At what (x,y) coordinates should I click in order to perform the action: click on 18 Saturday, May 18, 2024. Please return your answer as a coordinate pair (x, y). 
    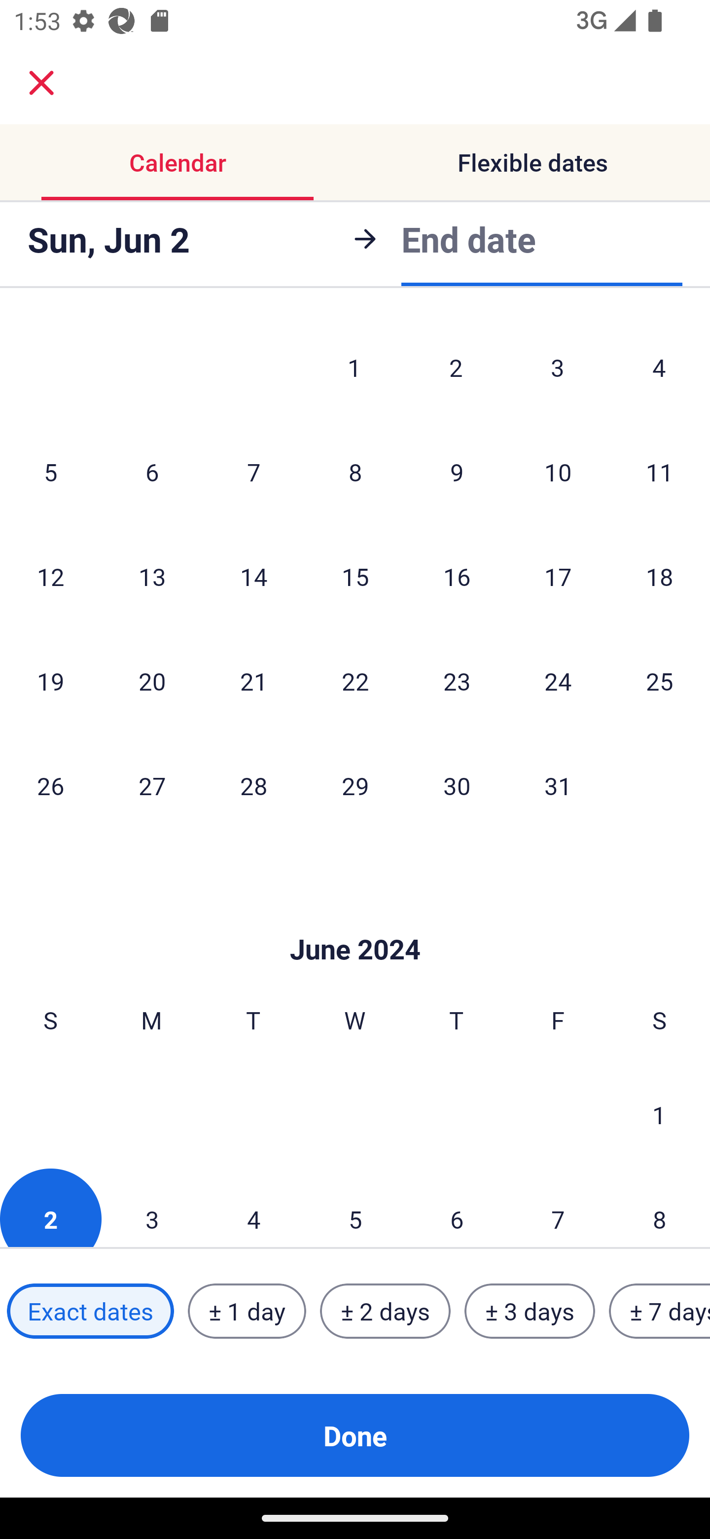
    Looking at the image, I should click on (660, 576).